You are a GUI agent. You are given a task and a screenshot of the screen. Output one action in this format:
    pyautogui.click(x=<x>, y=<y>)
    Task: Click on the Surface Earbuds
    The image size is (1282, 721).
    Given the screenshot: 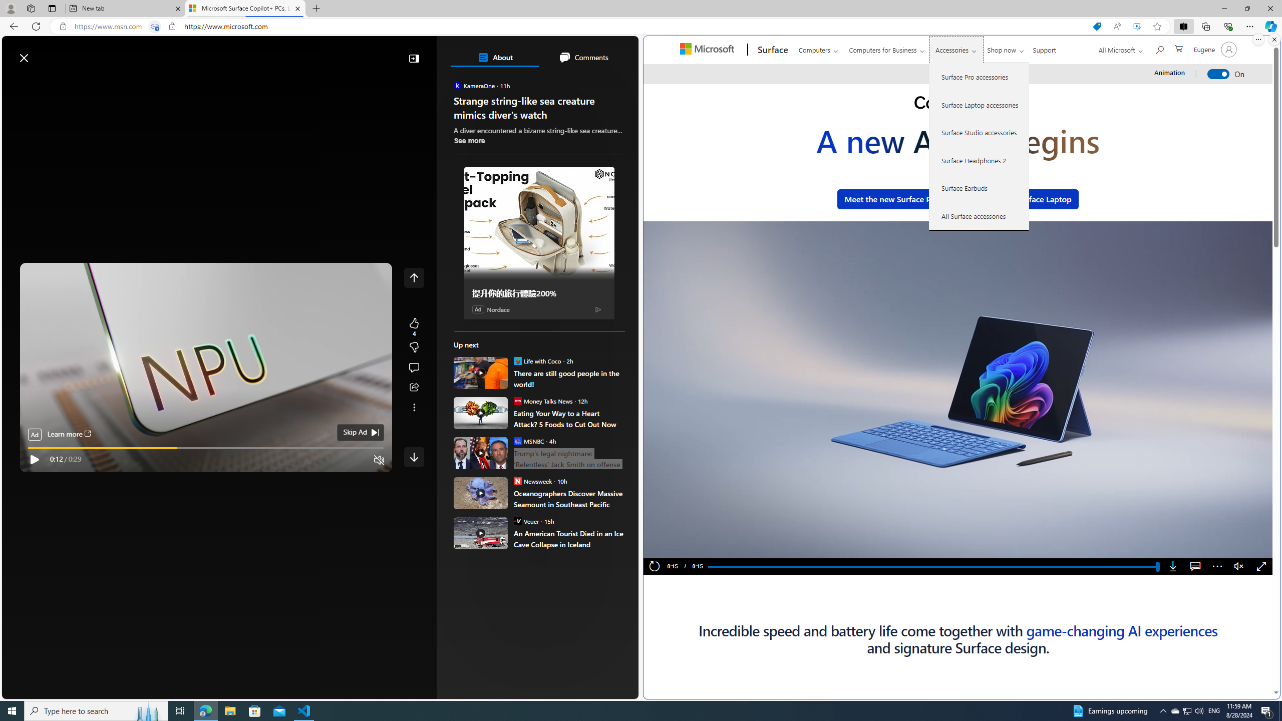 What is the action you would take?
    pyautogui.click(x=980, y=188)
    